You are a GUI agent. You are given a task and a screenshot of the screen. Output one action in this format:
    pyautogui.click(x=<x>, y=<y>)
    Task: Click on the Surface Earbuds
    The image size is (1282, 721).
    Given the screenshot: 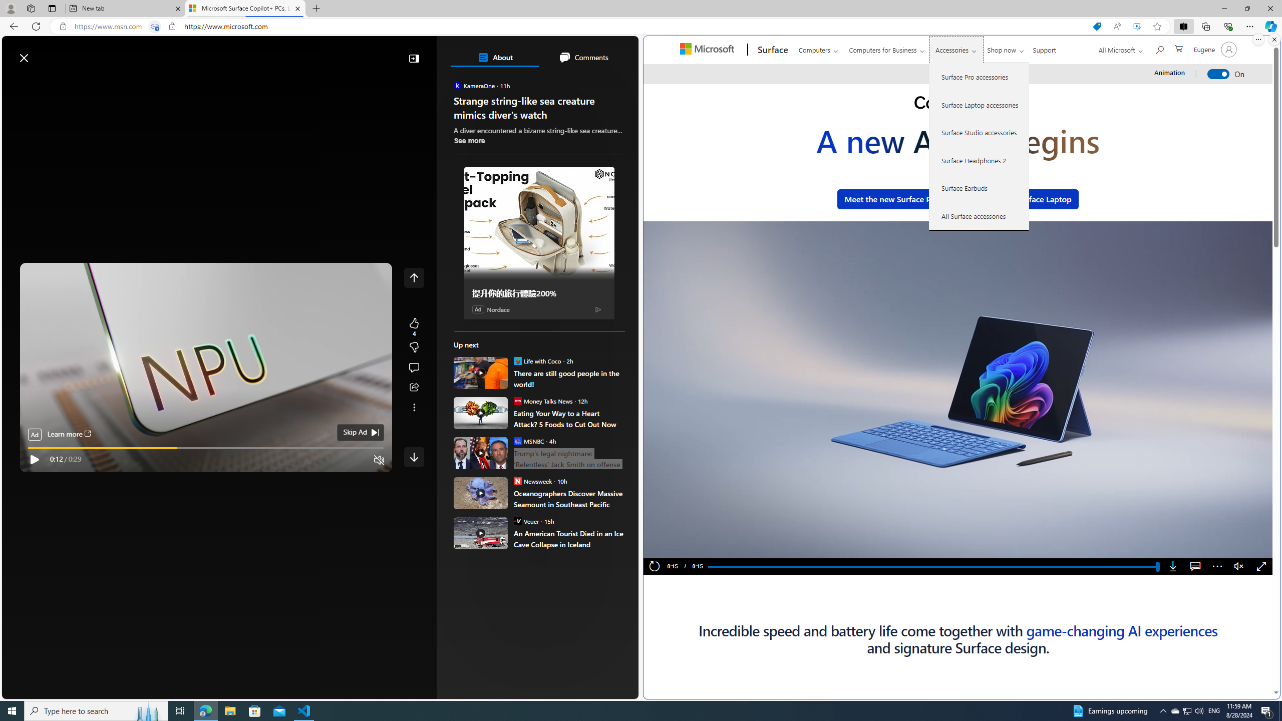 What is the action you would take?
    pyautogui.click(x=980, y=188)
    